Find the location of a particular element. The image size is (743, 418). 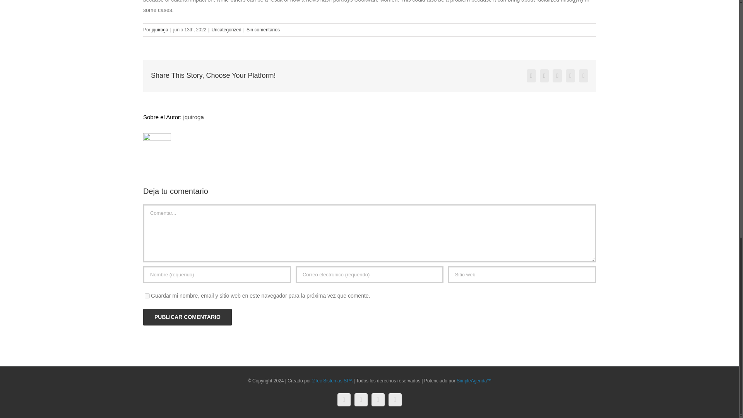

Sin comentarios is located at coordinates (263, 30).